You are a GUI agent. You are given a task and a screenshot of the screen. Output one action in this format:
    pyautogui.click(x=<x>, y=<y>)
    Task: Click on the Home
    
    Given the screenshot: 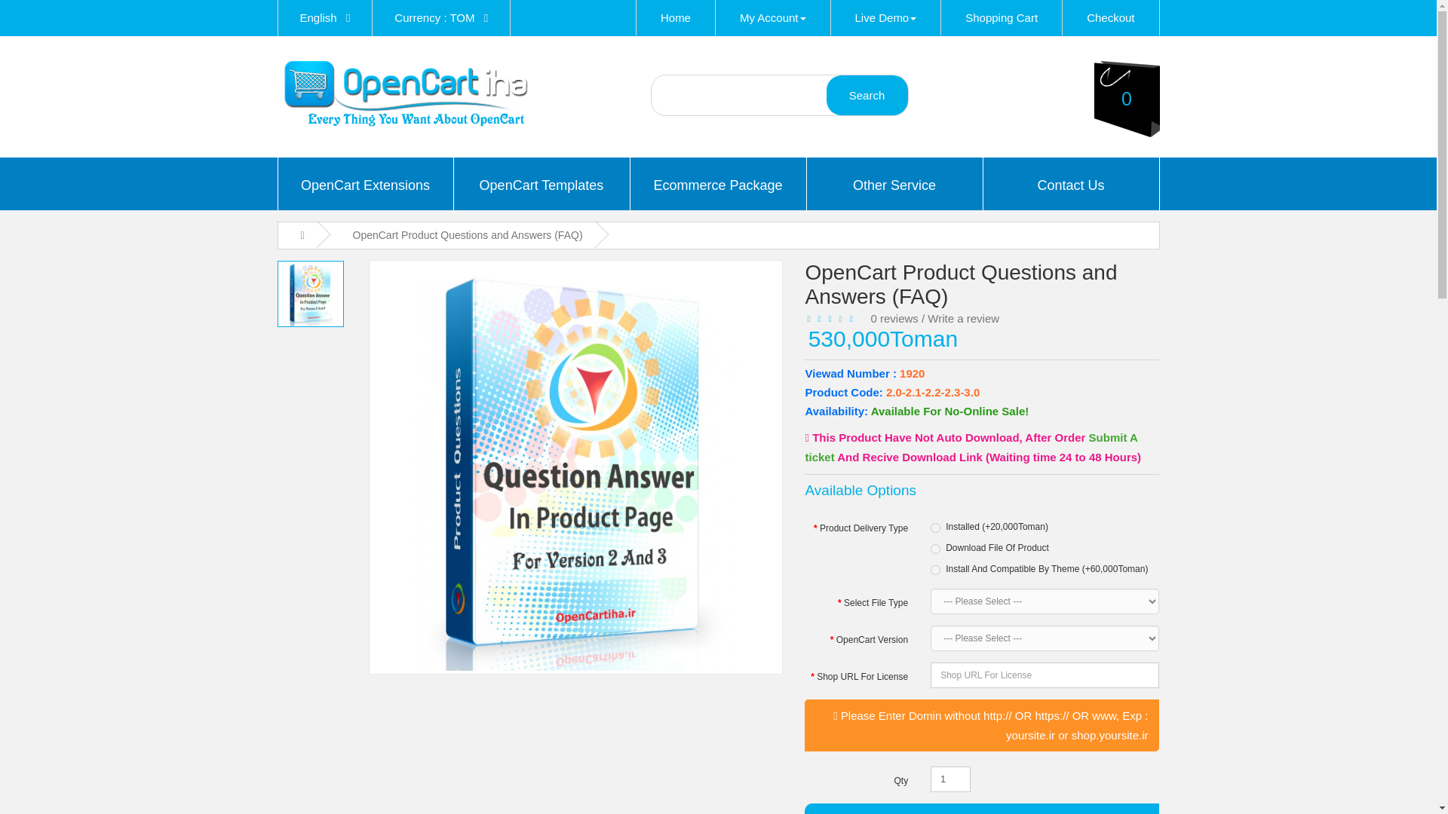 What is the action you would take?
    pyautogui.click(x=676, y=18)
    